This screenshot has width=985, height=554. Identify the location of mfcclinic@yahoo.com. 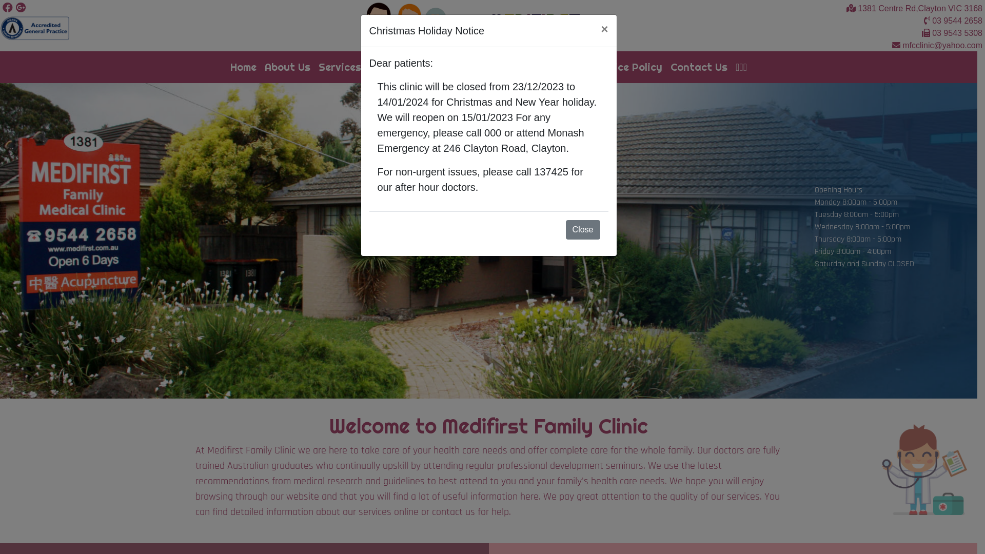
(942, 45).